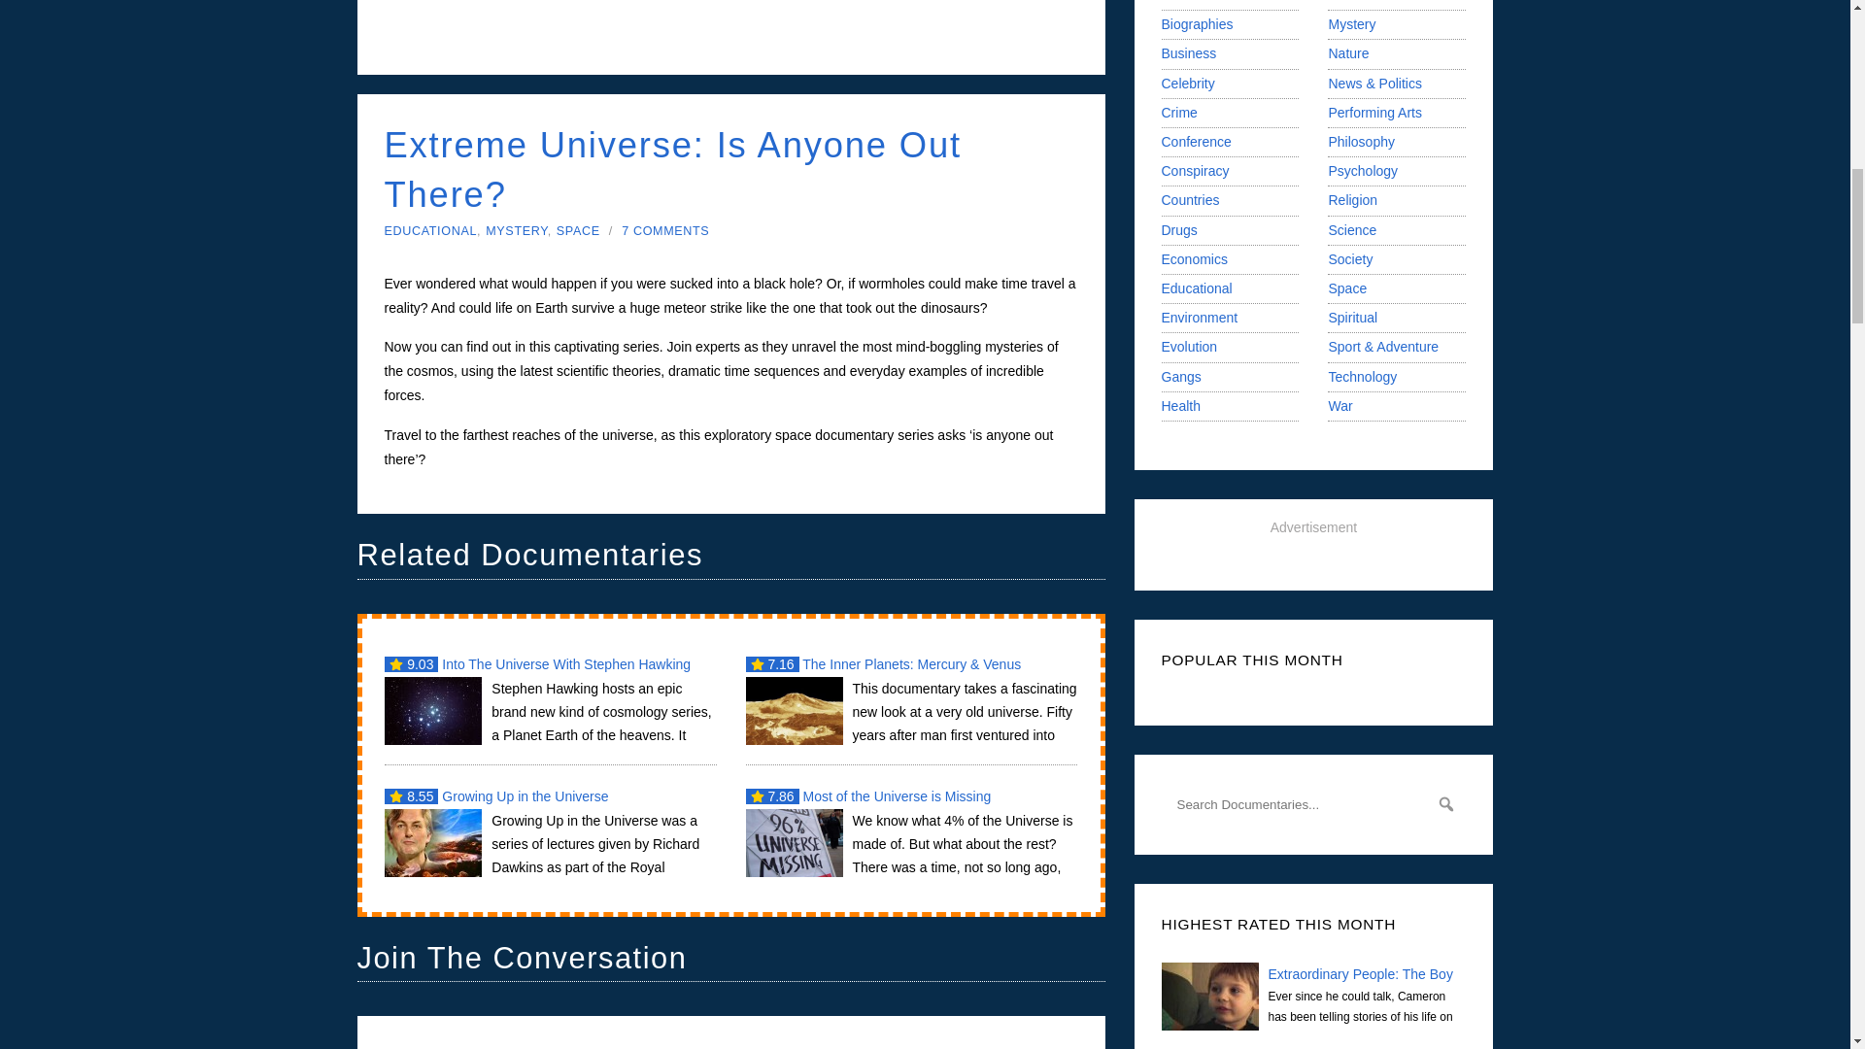  I want to click on MYSTERY, so click(515, 231).